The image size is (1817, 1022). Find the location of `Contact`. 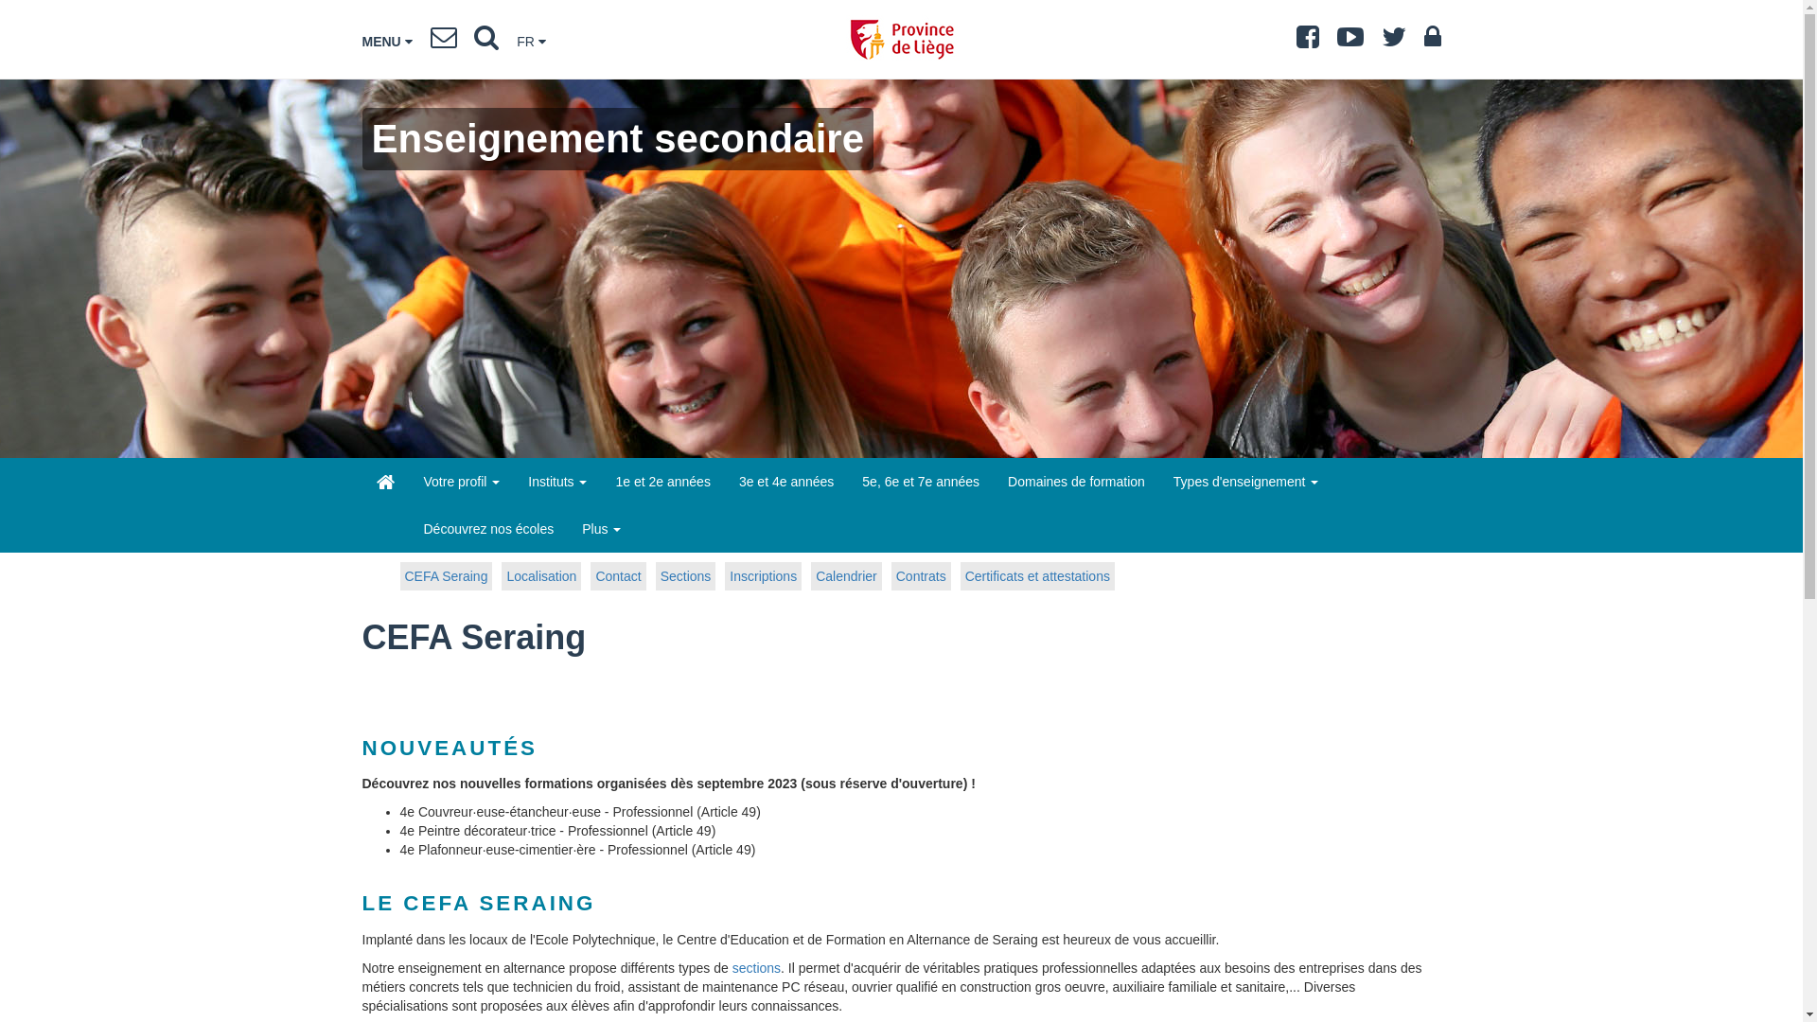

Contact is located at coordinates (618, 575).